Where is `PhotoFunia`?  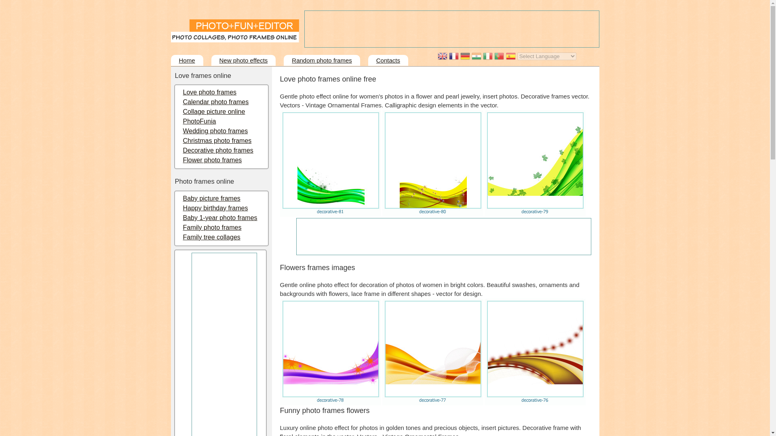 PhotoFunia is located at coordinates (199, 121).